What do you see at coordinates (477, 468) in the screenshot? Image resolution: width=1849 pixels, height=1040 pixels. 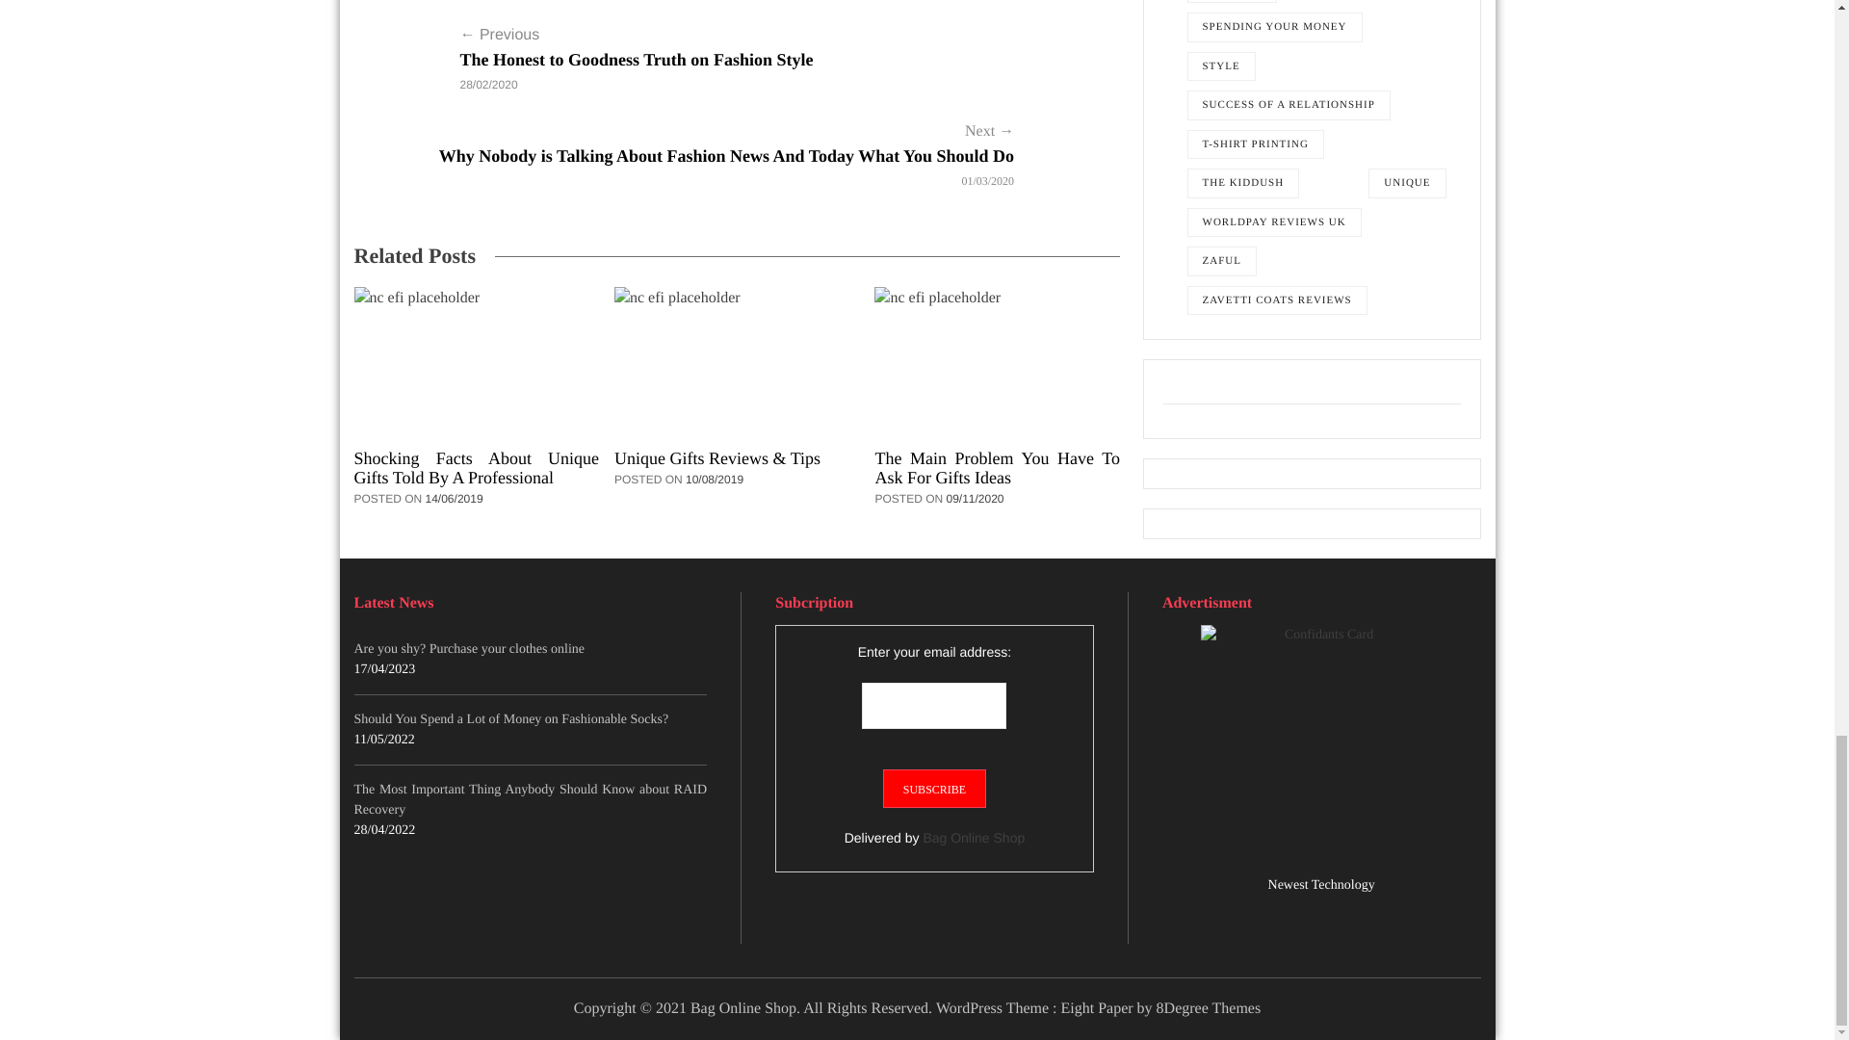 I see `Shocking Facts About Unique Gifts Told By A Professional` at bounding box center [477, 468].